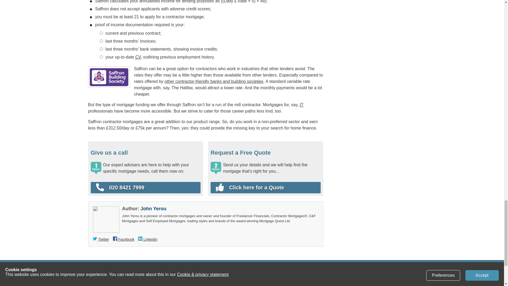 The height and width of the screenshot is (286, 508). Describe the element at coordinates (124, 239) in the screenshot. I see `Facebook` at that location.